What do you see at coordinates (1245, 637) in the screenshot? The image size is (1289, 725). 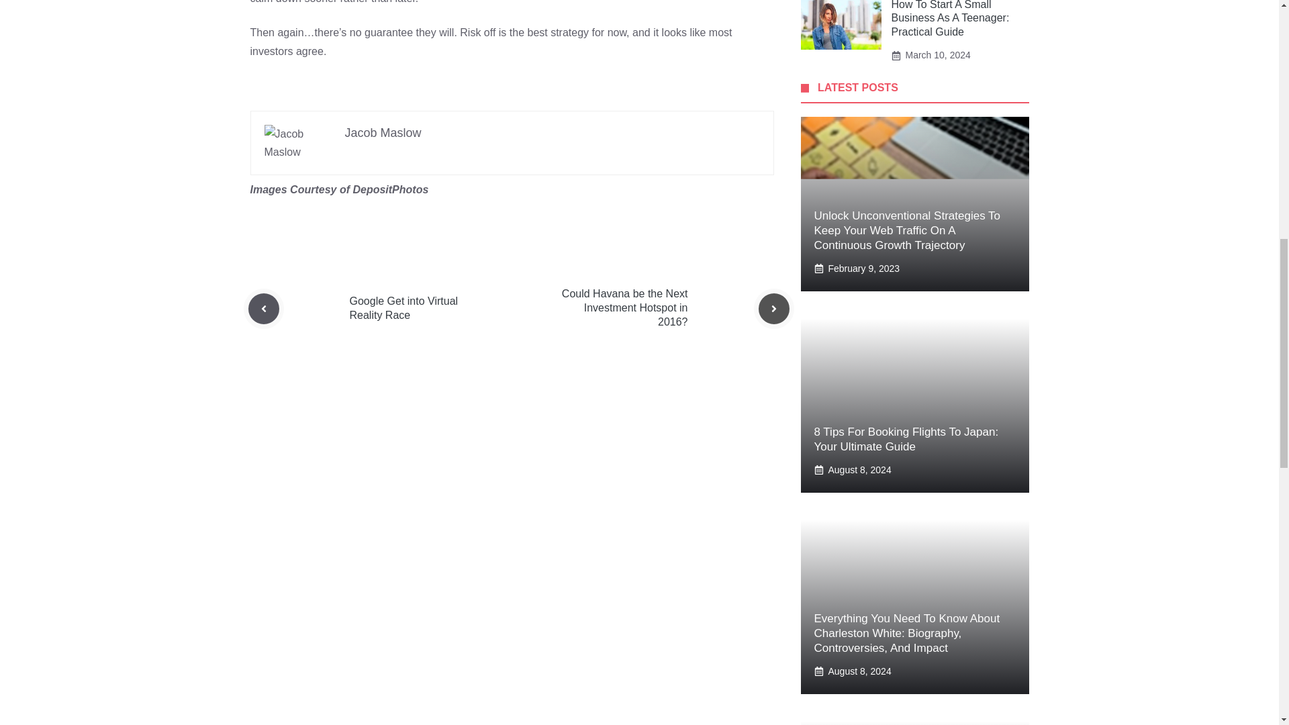 I see `Scroll back to top` at bounding box center [1245, 637].